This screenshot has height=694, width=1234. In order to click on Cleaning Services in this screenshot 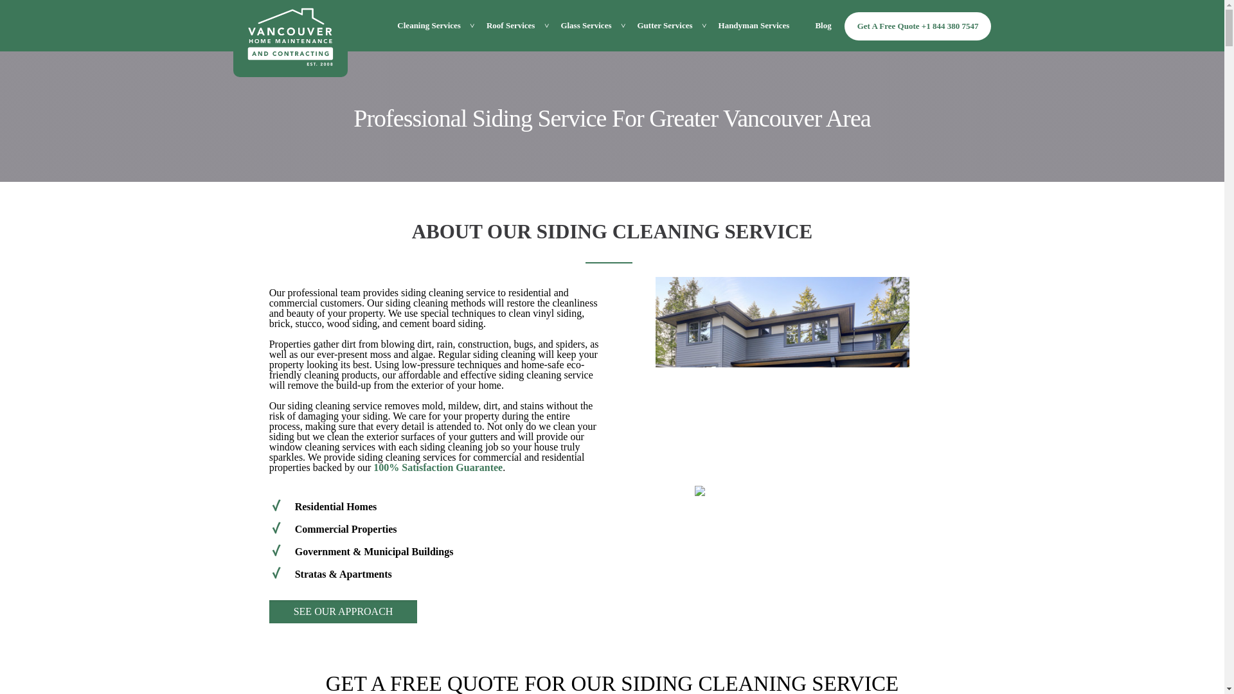, I will do `click(429, 26)`.